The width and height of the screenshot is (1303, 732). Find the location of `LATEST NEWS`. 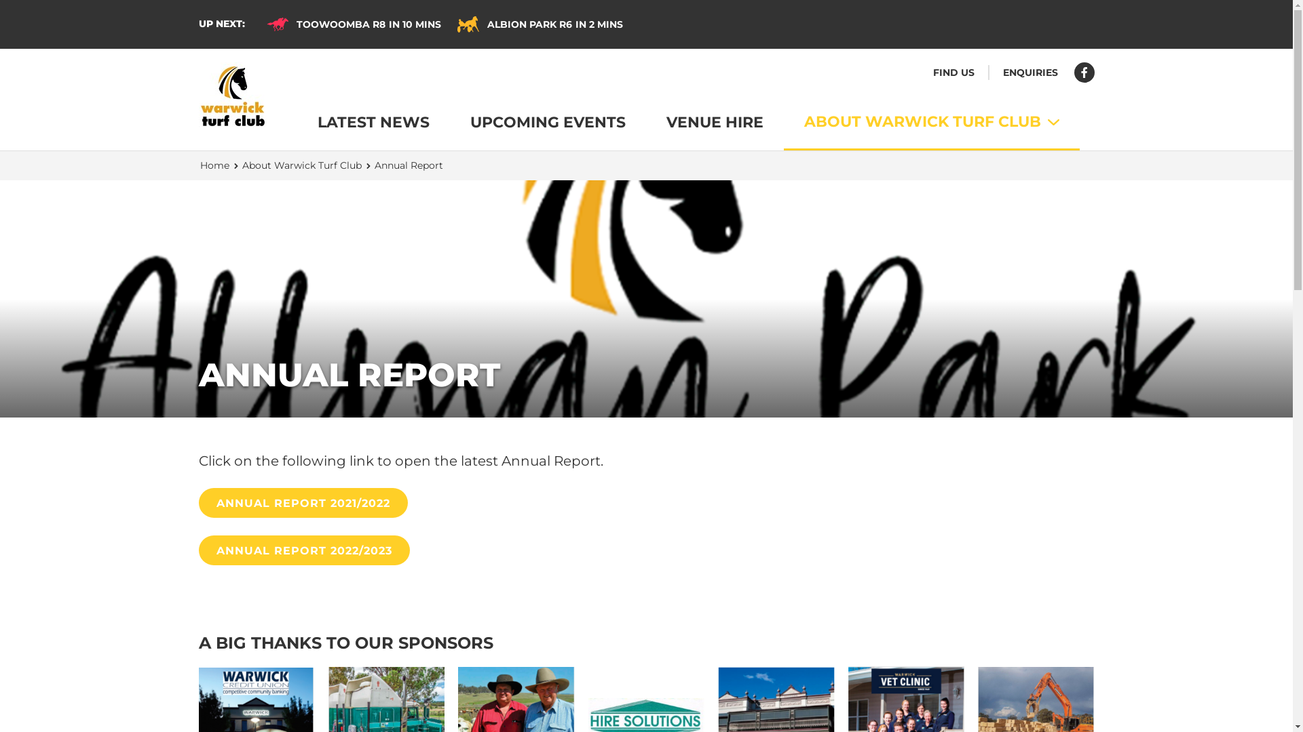

LATEST NEWS is located at coordinates (373, 123).